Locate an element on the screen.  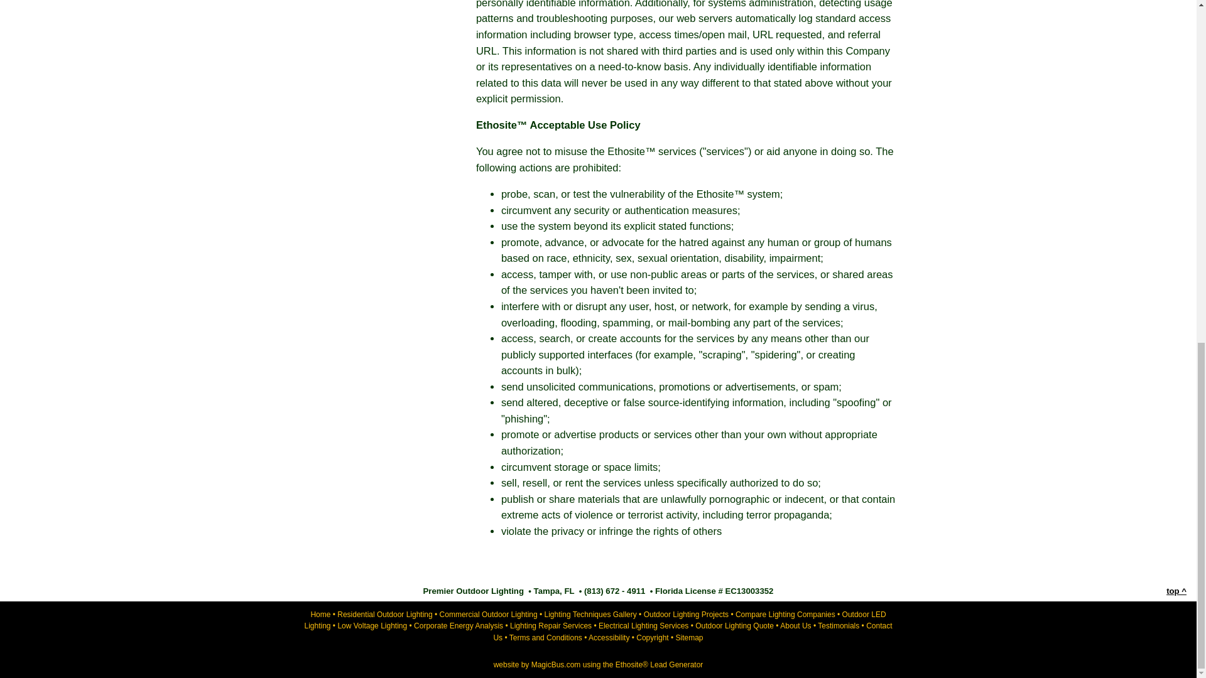
Copyright is located at coordinates (652, 637).